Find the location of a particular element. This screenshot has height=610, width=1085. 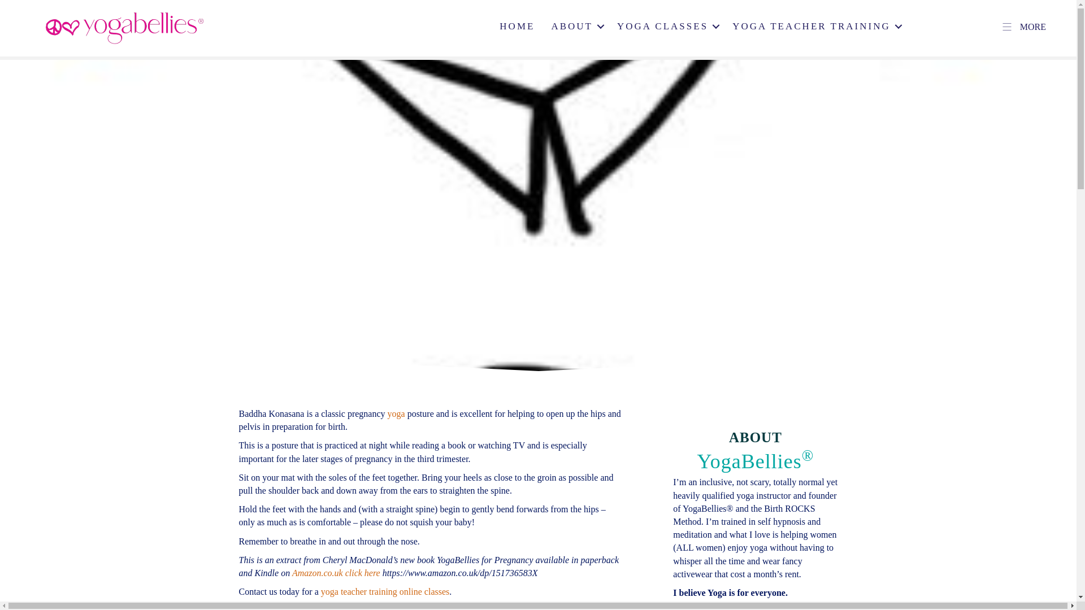

HOME is located at coordinates (517, 27).